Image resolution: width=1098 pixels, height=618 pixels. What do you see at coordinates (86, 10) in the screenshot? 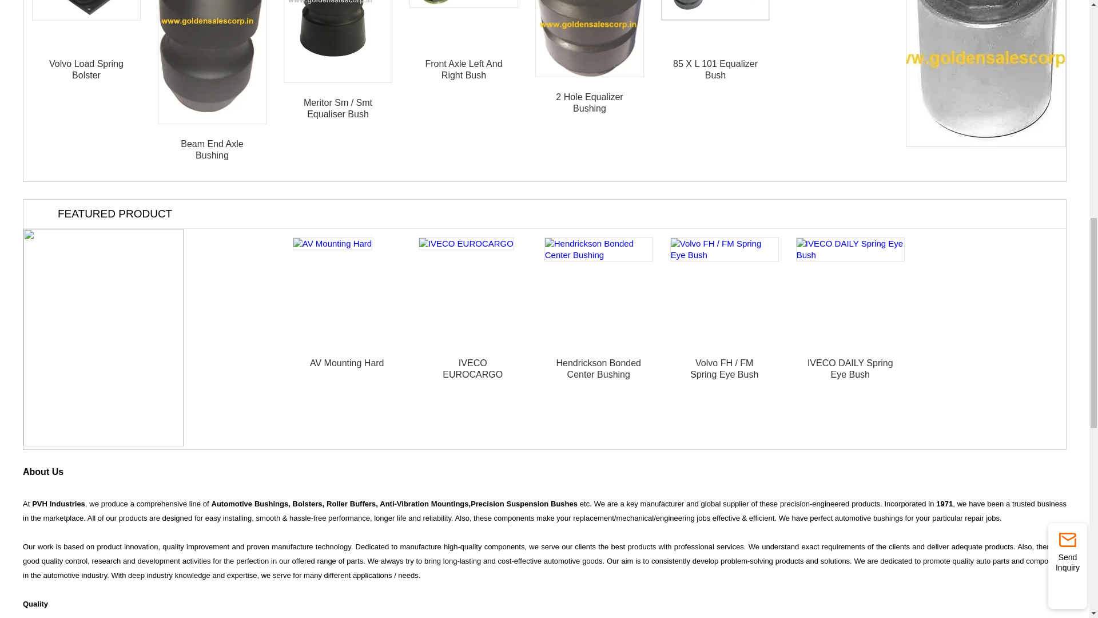
I see `Volvo Load Spring Bolster` at bounding box center [86, 10].